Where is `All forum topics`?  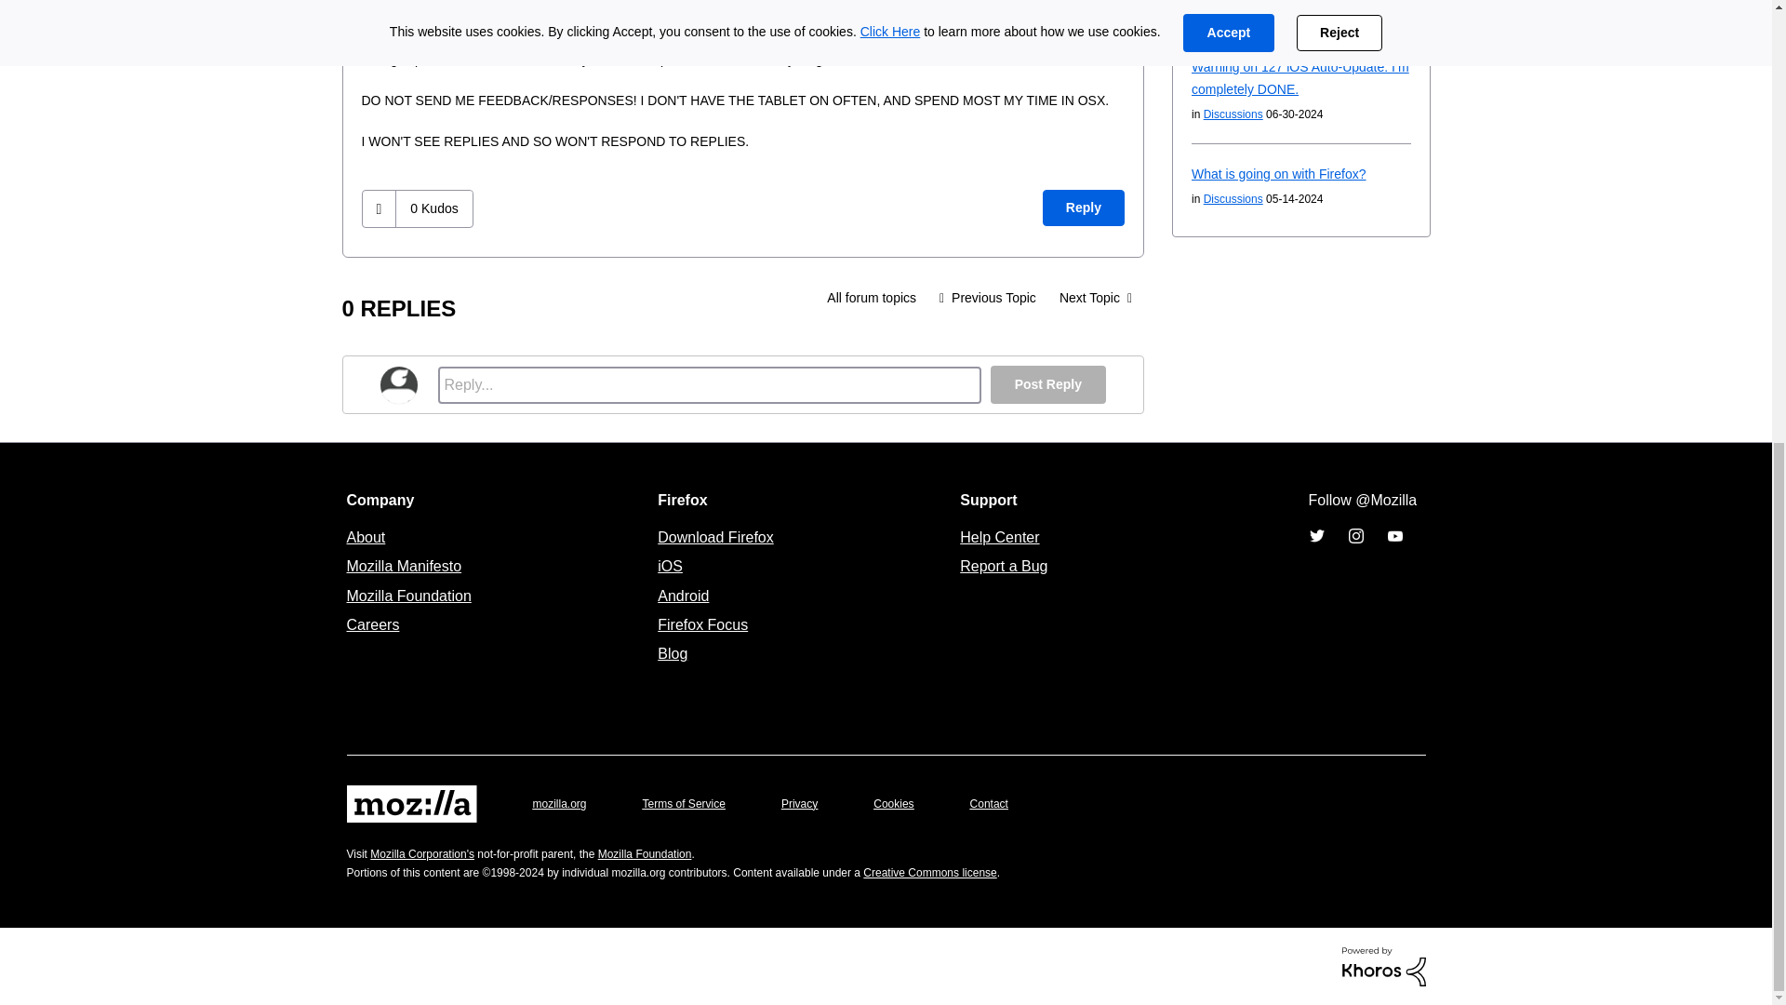
All forum topics is located at coordinates (871, 298).